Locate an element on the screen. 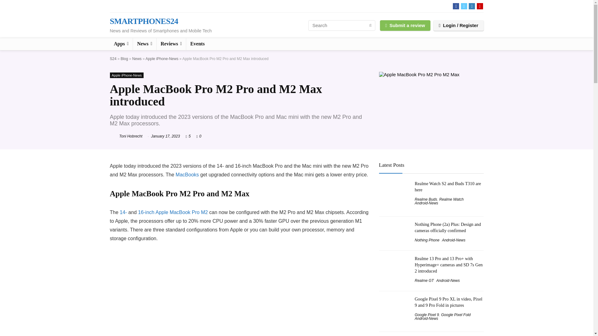 This screenshot has width=598, height=336. Instagramm is located at coordinates (472, 6).